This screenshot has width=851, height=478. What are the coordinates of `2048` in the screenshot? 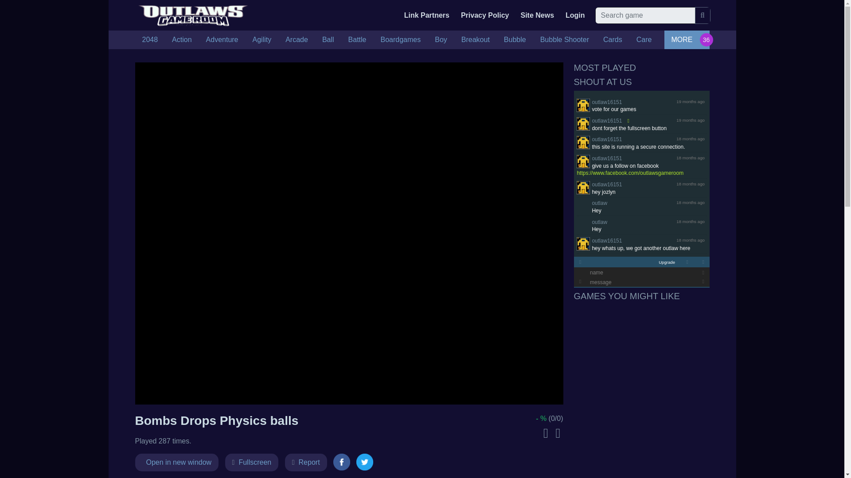 It's located at (150, 40).